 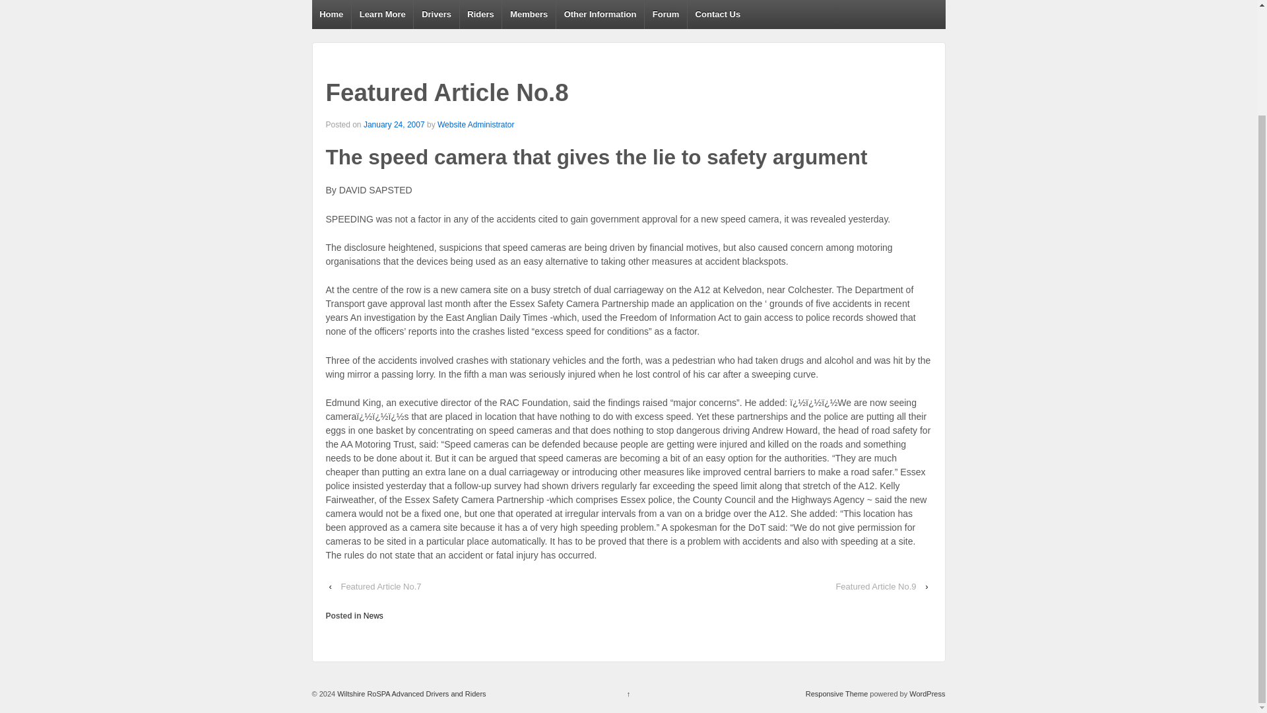 I want to click on Riders, so click(x=480, y=15).